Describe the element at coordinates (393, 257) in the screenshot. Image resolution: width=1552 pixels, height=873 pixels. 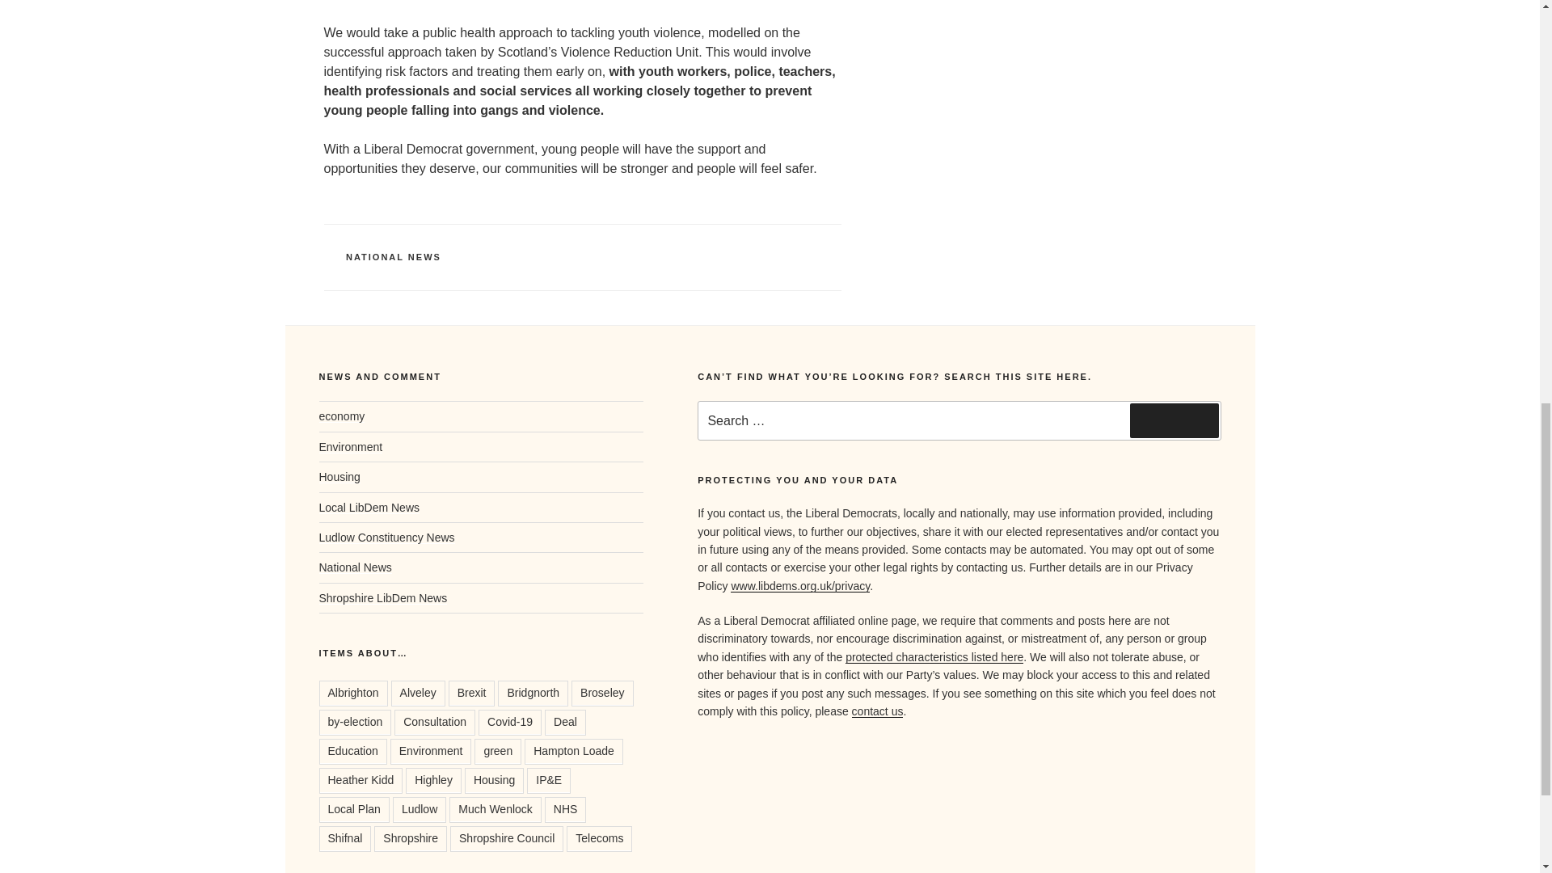
I see `NATIONAL NEWS` at that location.